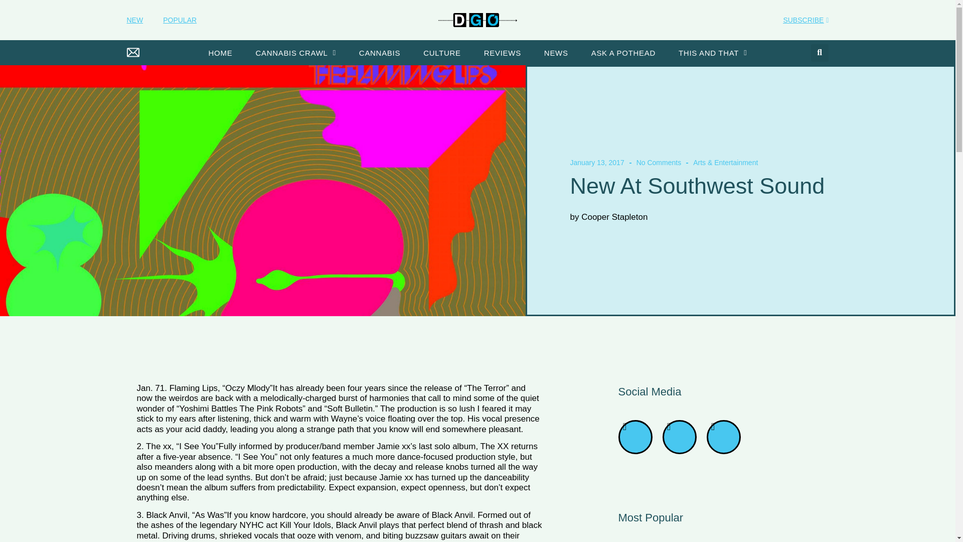 This screenshot has height=542, width=963. What do you see at coordinates (712, 53) in the screenshot?
I see `THIS AND THAT` at bounding box center [712, 53].